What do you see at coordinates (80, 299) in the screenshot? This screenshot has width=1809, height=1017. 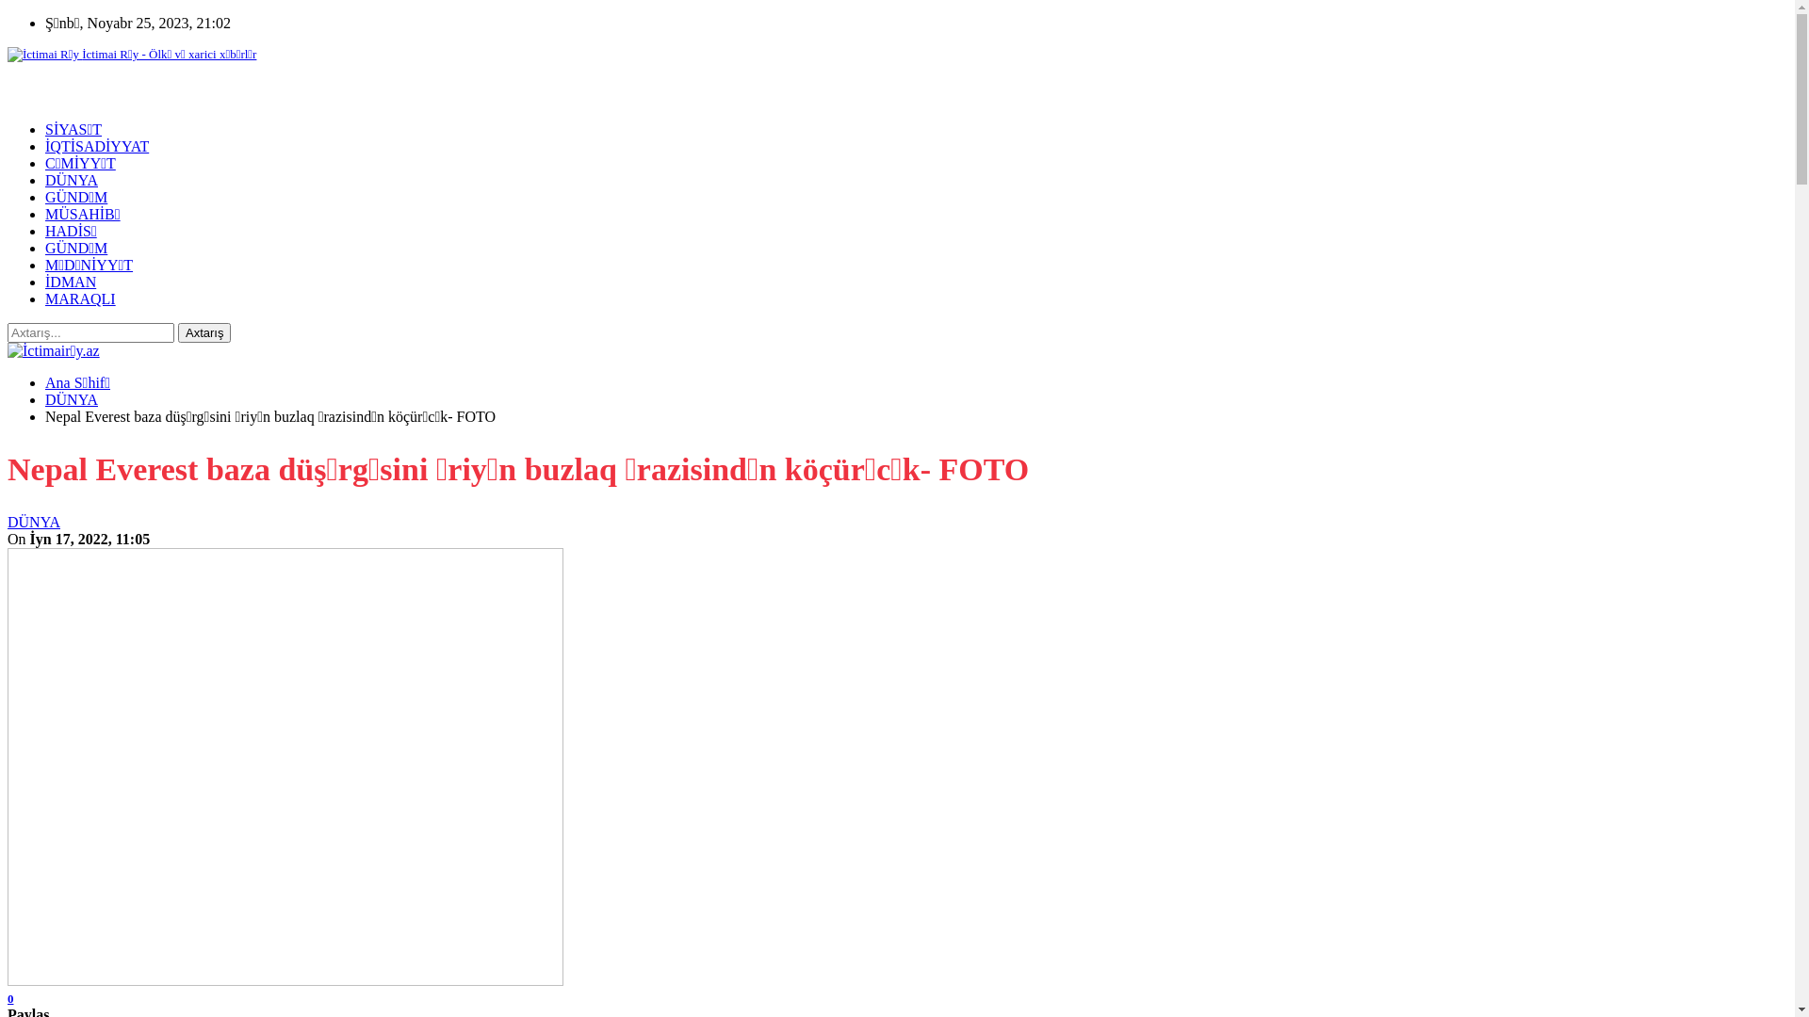 I see `MARAQLI` at bounding box center [80, 299].